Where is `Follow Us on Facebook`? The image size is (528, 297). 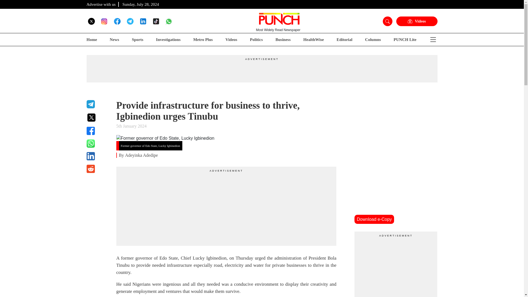
Follow Us on Facebook is located at coordinates (117, 21).